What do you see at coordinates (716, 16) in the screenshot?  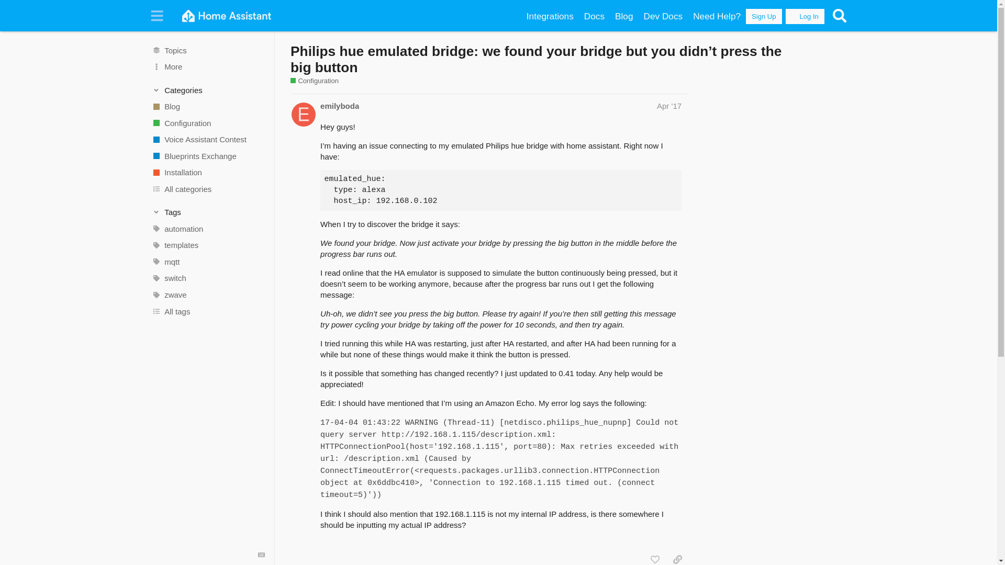 I see `Need Help?` at bounding box center [716, 16].